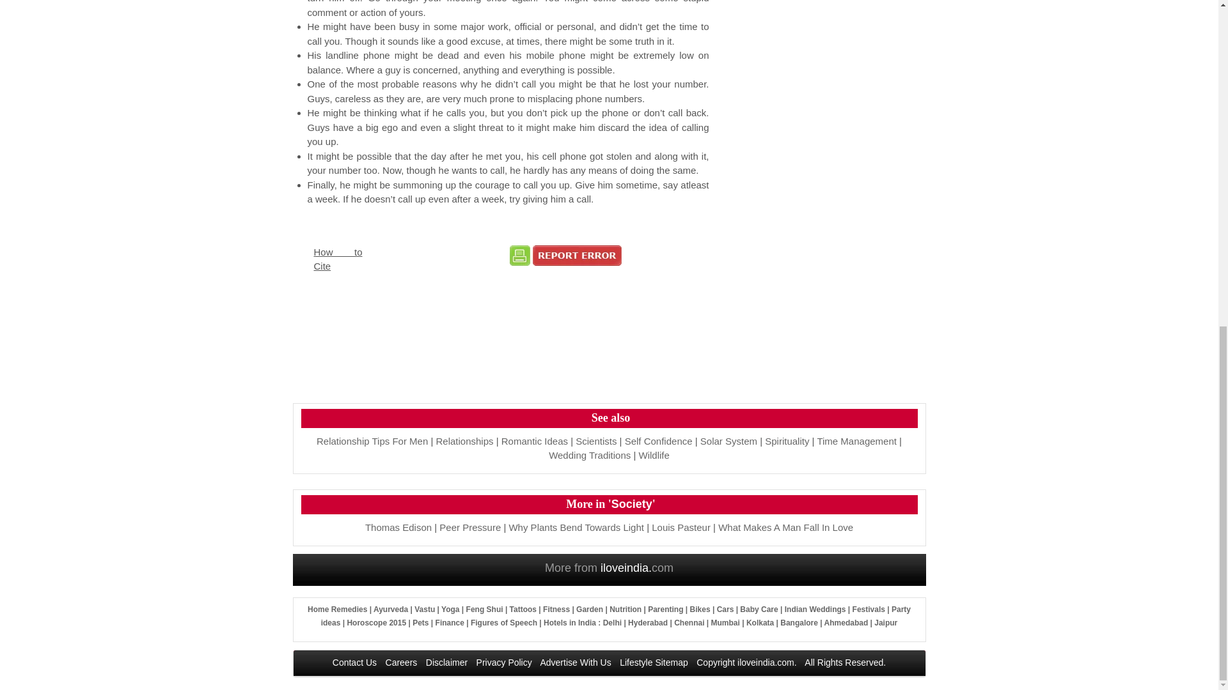 The width and height of the screenshot is (1228, 690). What do you see at coordinates (787, 441) in the screenshot?
I see `Spirituality` at bounding box center [787, 441].